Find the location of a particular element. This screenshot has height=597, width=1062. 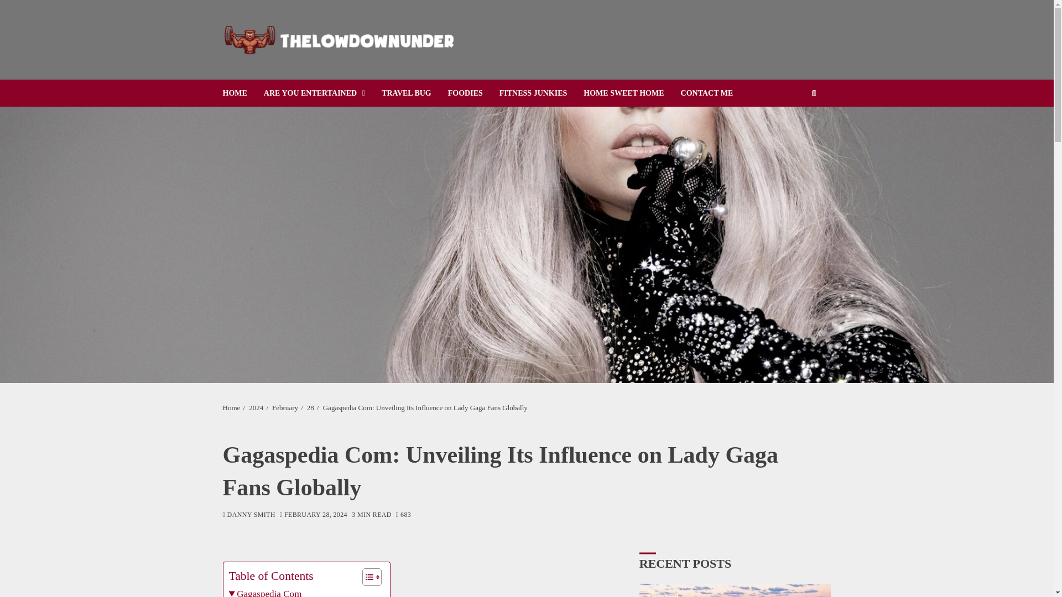

TRAVEL BUG is located at coordinates (415, 93).